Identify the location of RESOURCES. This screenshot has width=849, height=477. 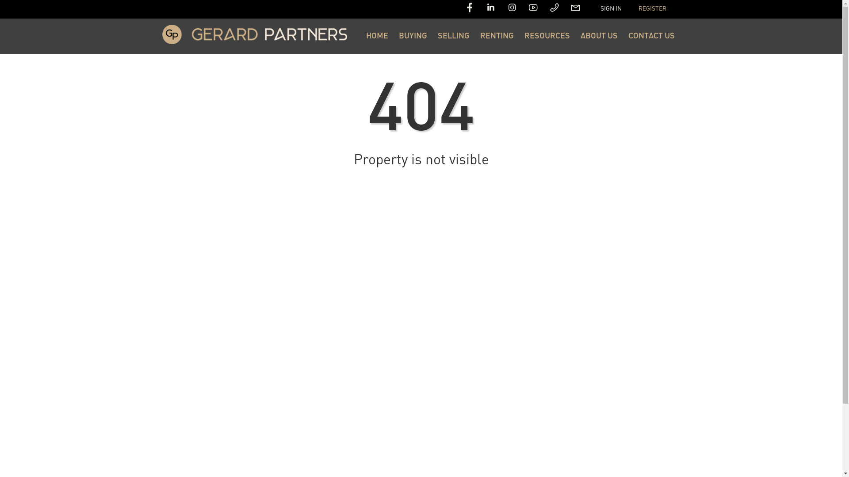
(547, 36).